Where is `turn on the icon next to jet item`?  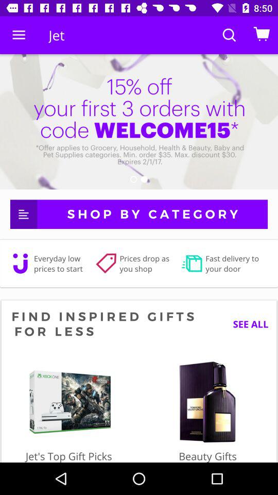
turn on the icon next to jet item is located at coordinates (19, 35).